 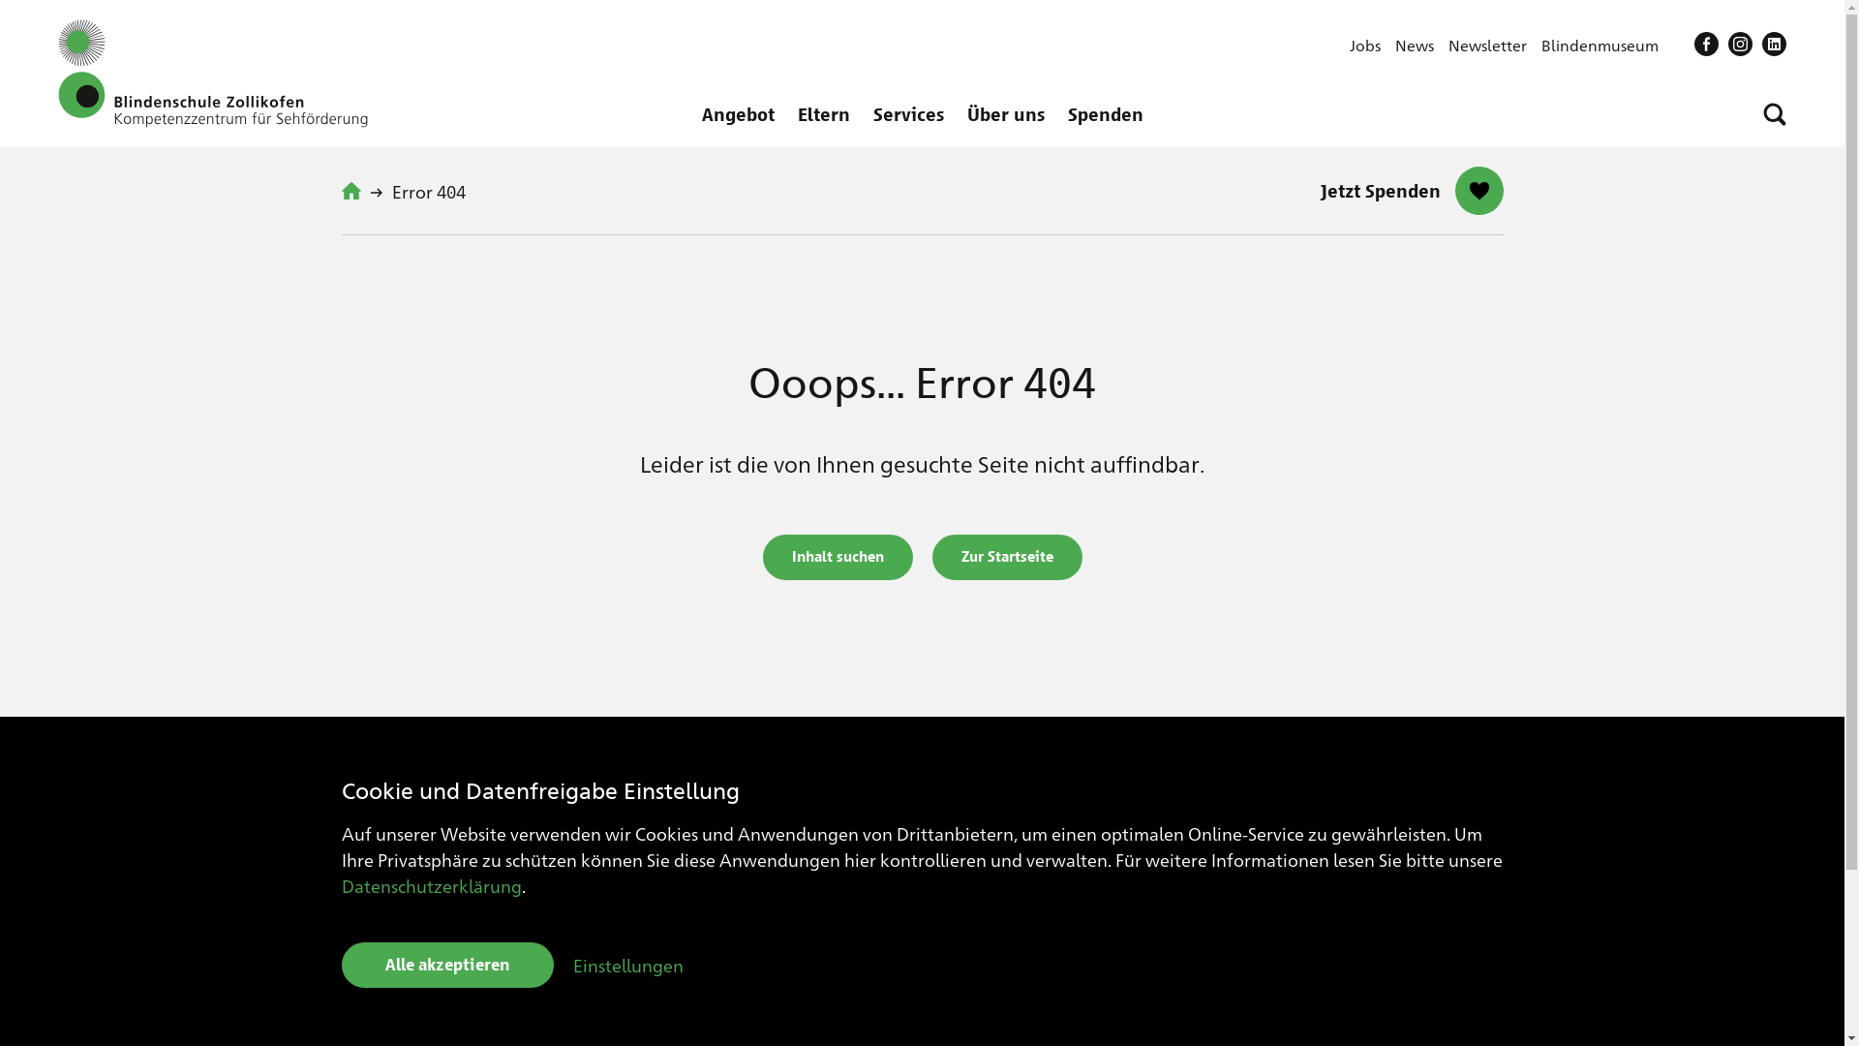 I want to click on Jetzt Spenden, so click(x=1412, y=191).